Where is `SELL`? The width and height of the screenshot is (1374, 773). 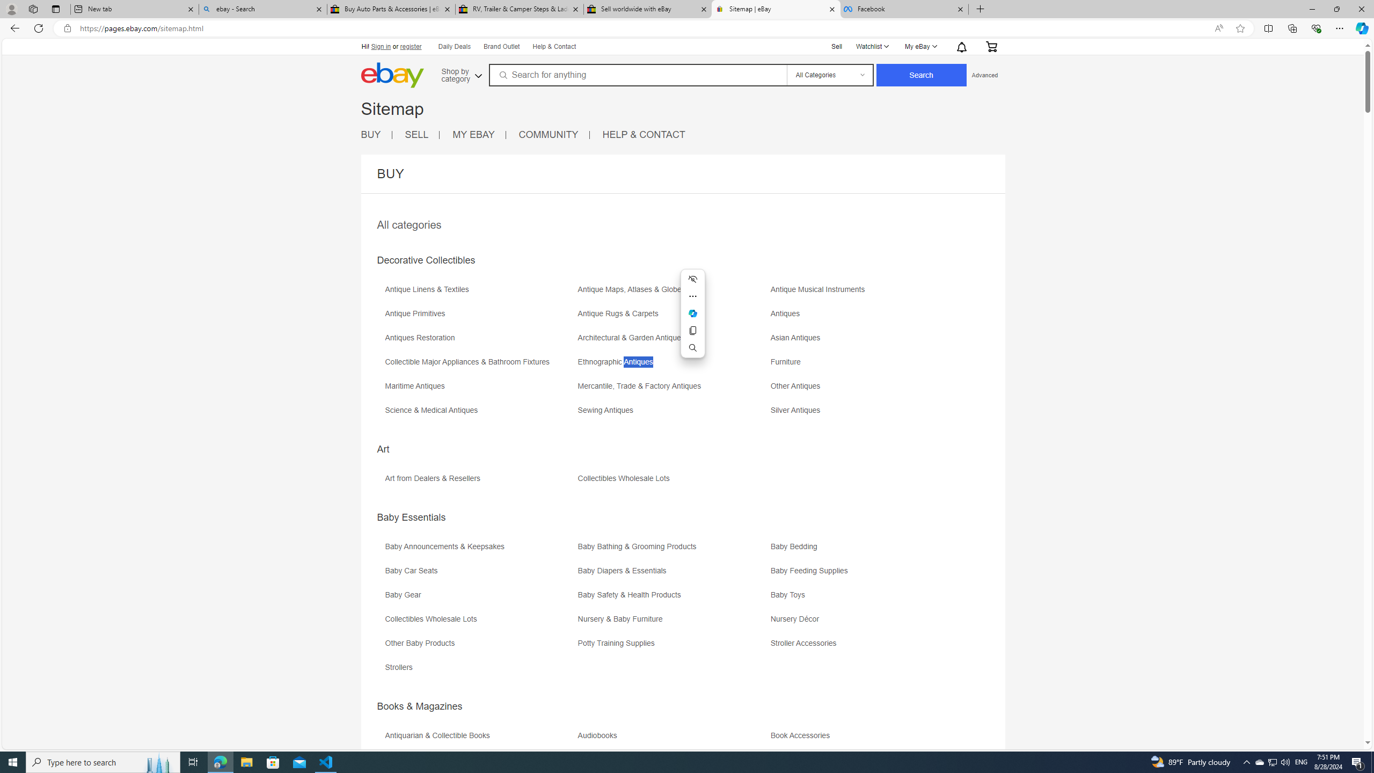 SELL is located at coordinates (416, 134).